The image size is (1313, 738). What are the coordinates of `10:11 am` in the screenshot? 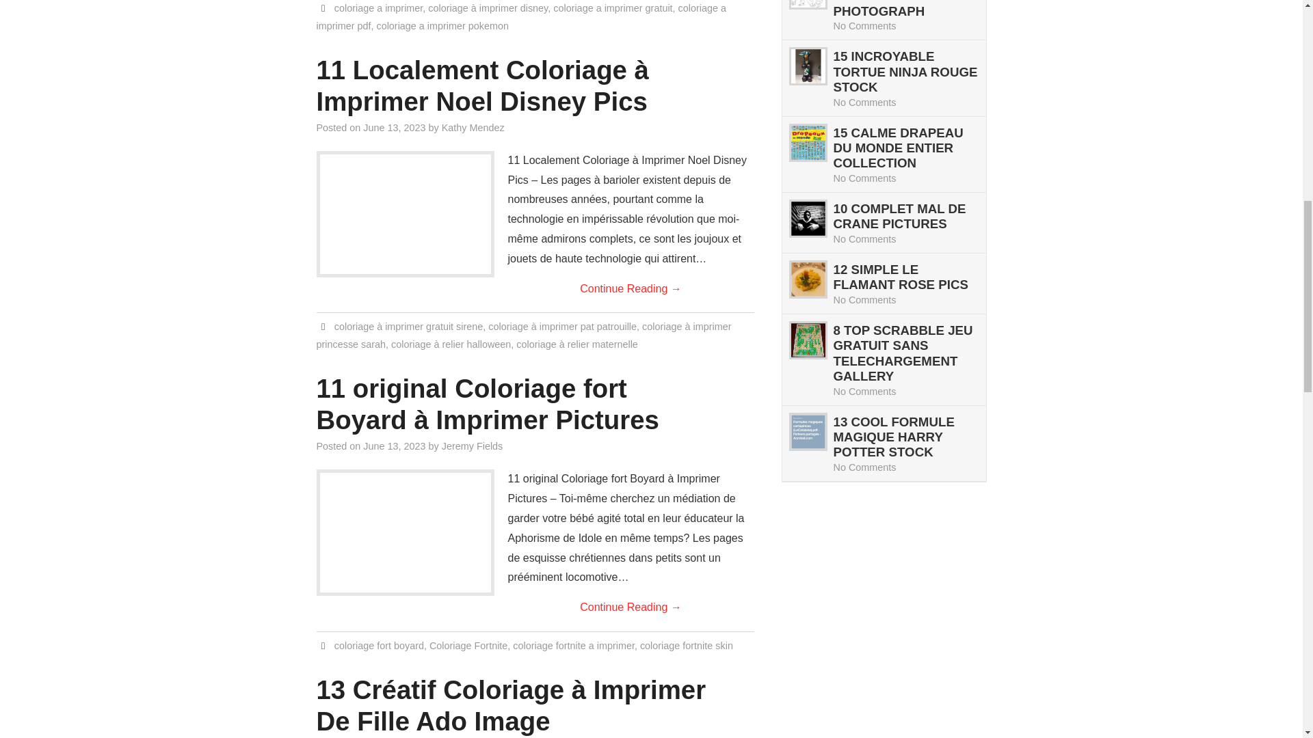 It's located at (394, 128).